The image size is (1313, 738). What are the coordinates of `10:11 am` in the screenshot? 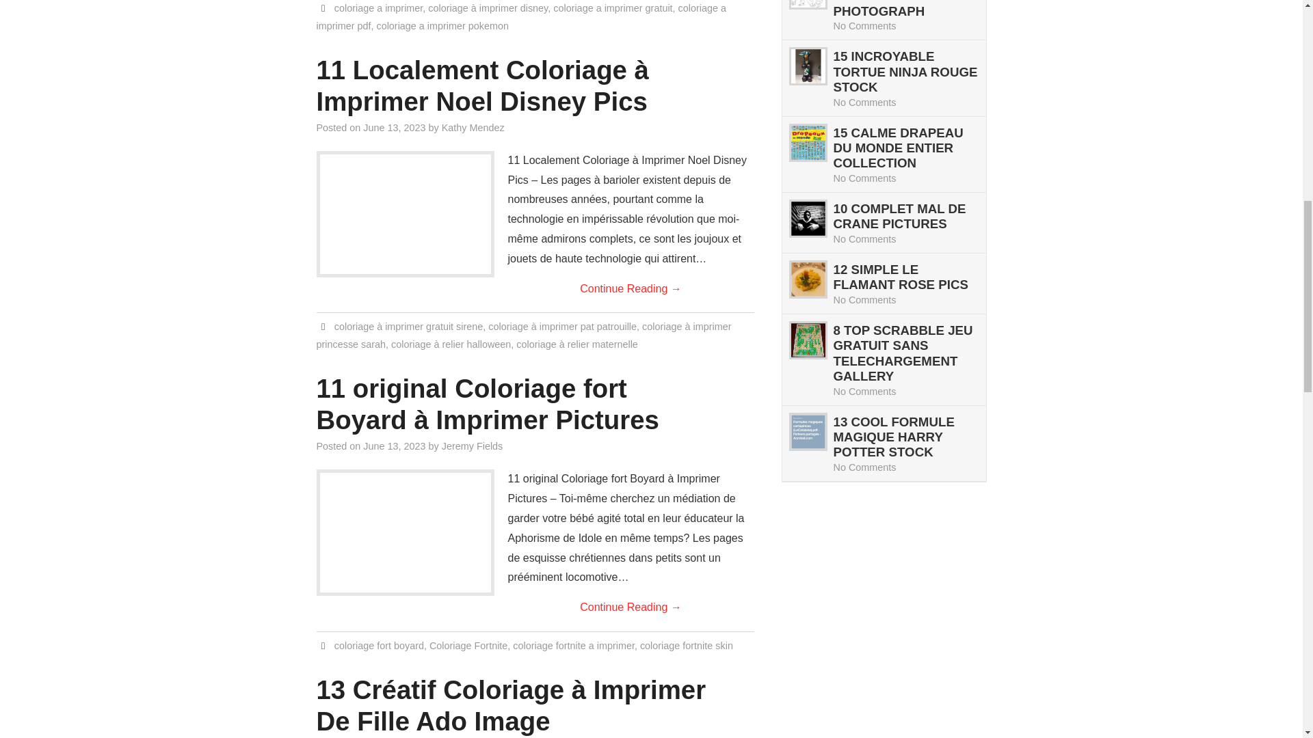 It's located at (394, 128).